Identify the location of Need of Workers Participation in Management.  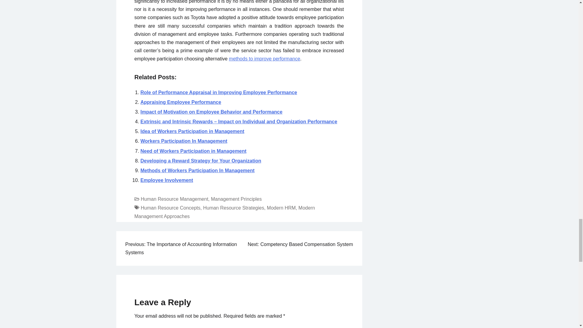
(193, 151).